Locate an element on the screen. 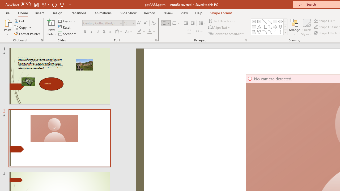  Compound Frame, Black is located at coordinates (280, 27).